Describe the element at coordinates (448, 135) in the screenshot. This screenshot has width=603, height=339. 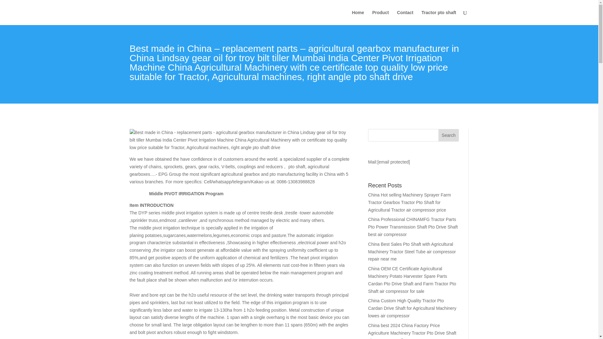
I see `Search` at that location.